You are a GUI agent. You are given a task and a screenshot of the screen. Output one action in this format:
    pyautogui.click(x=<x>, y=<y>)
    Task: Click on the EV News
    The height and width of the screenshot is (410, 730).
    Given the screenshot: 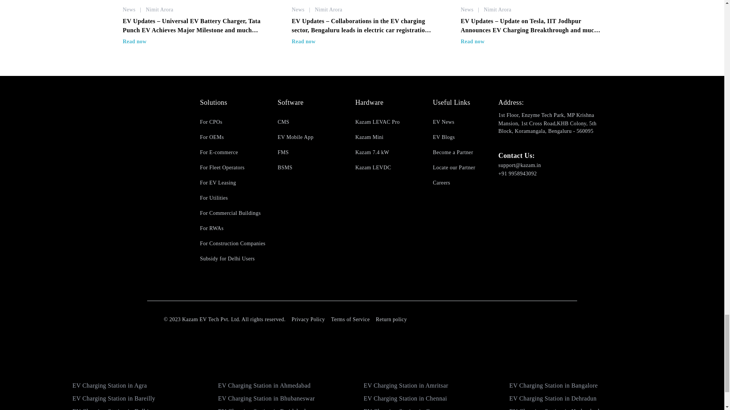 What is the action you would take?
    pyautogui.click(x=465, y=122)
    